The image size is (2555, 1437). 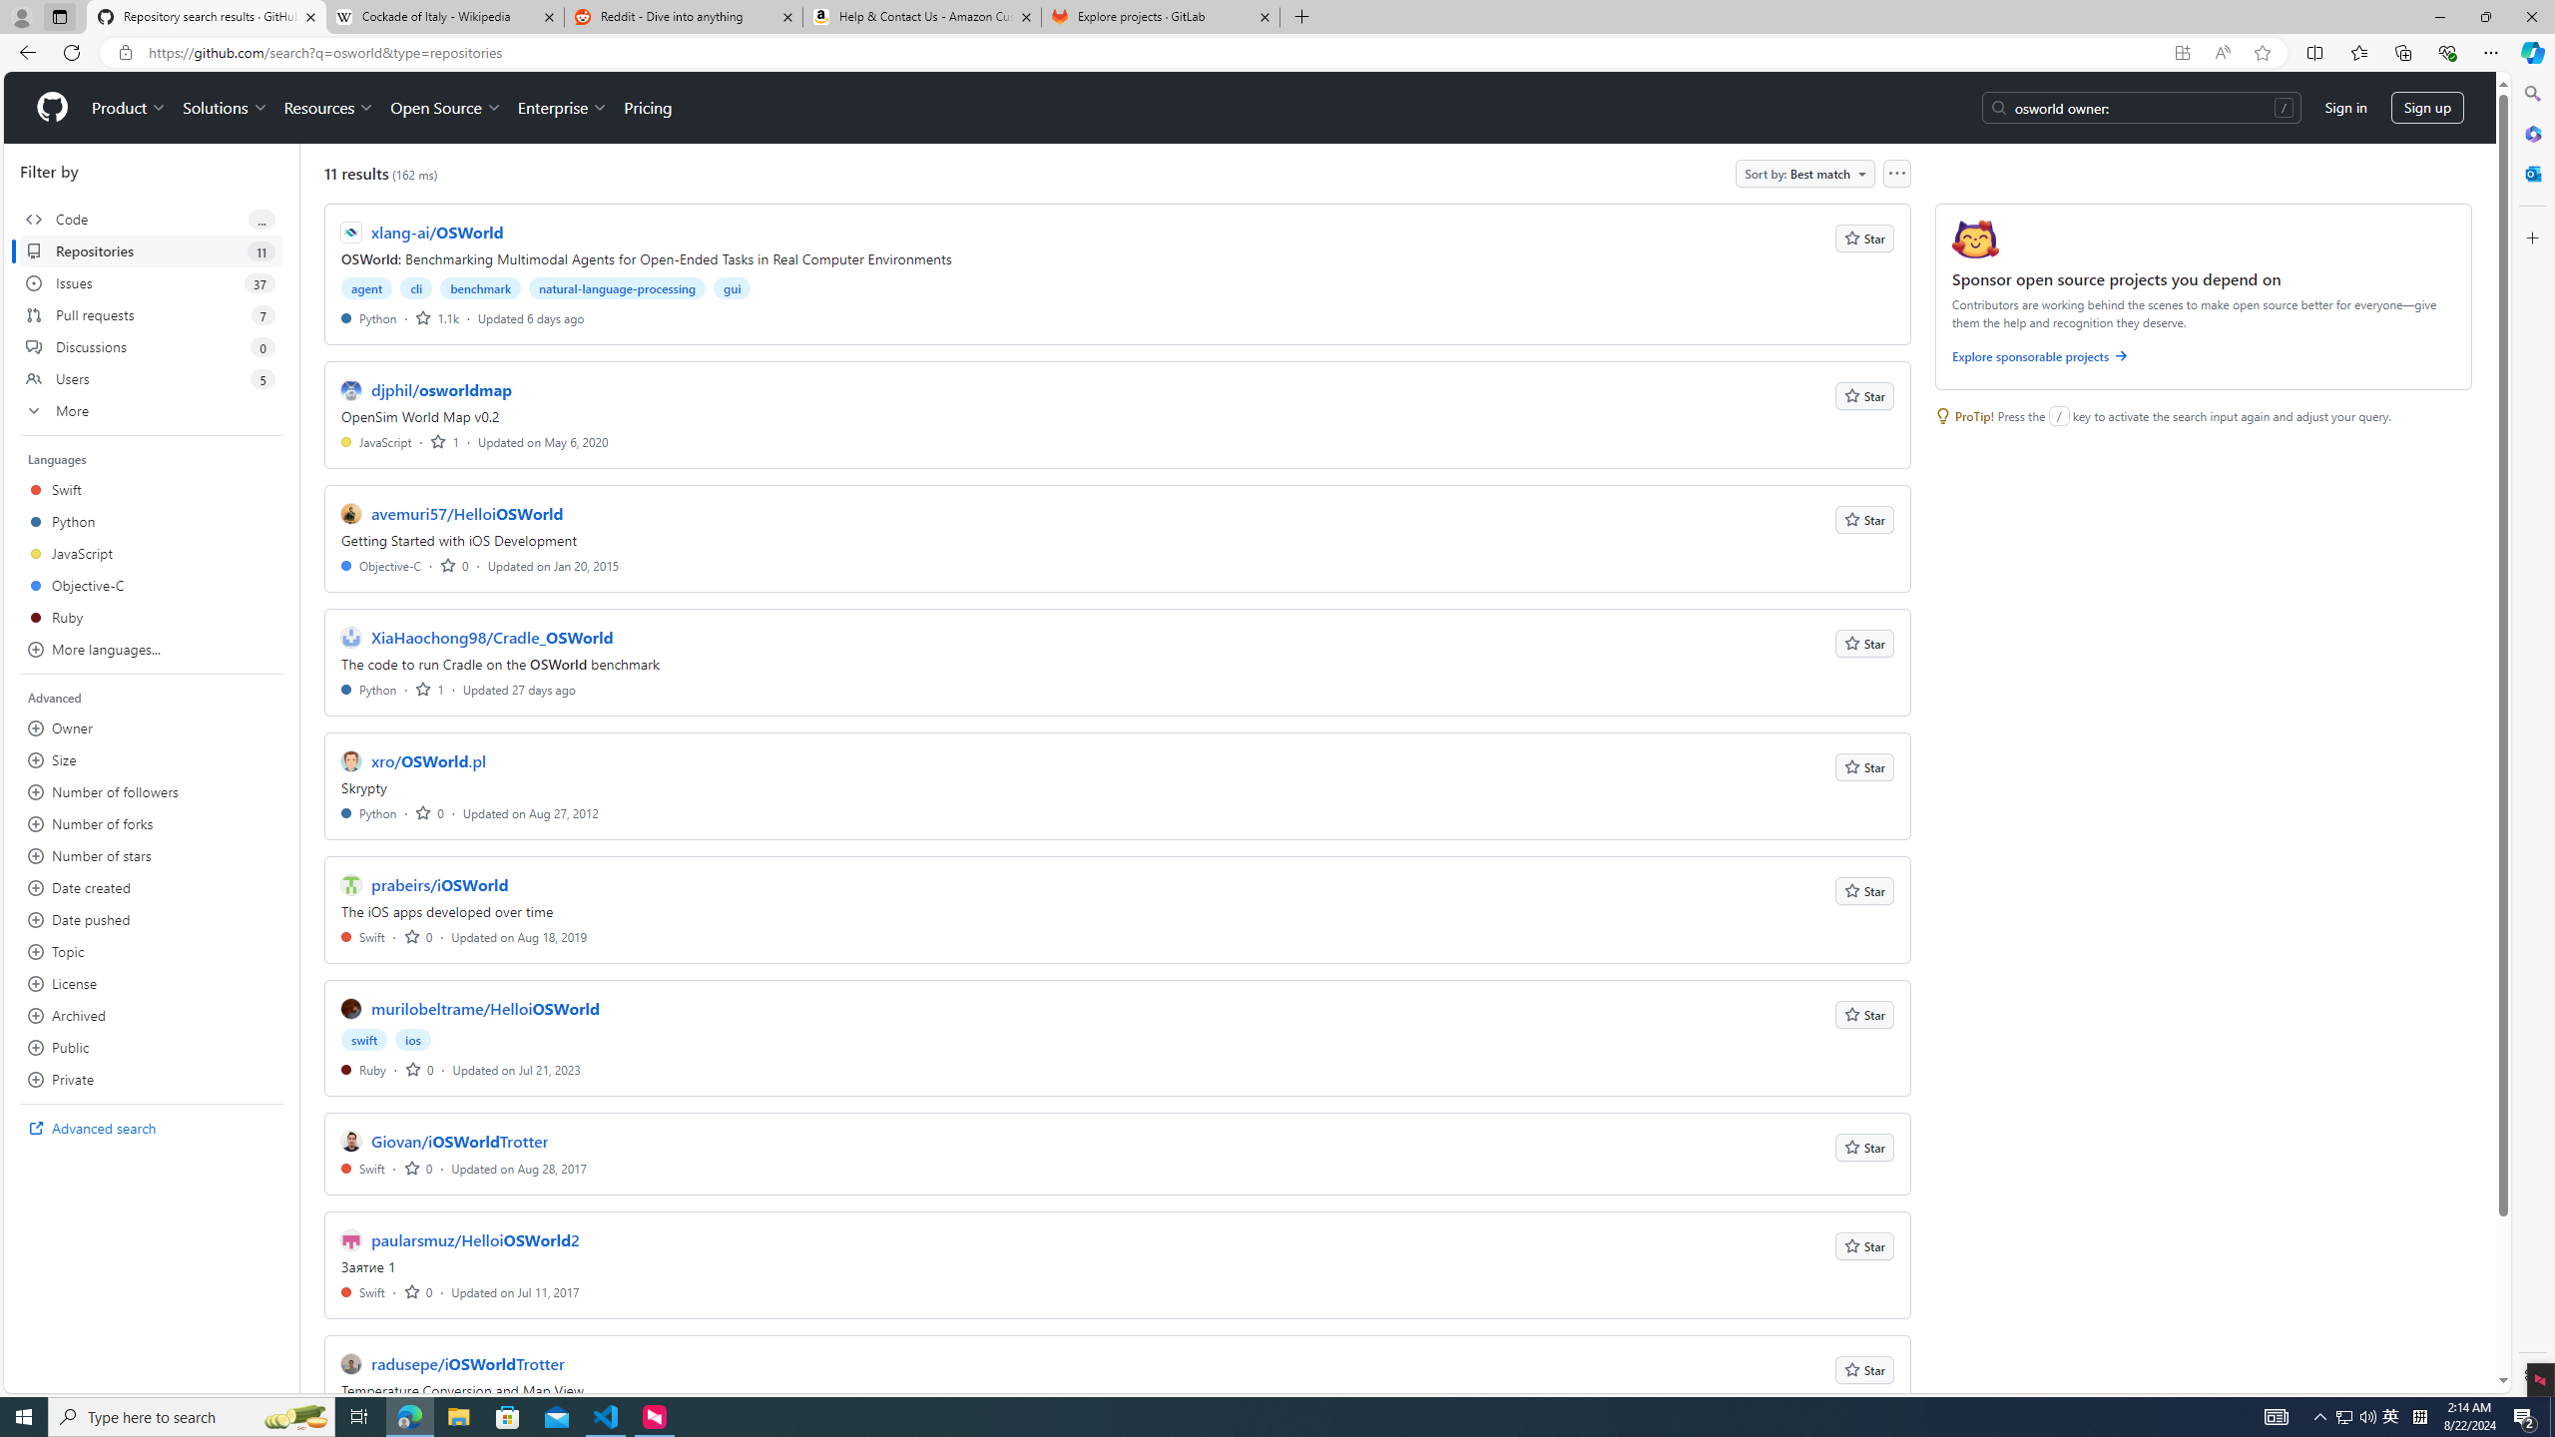 I want to click on Updated 6 days ago, so click(x=531, y=317).